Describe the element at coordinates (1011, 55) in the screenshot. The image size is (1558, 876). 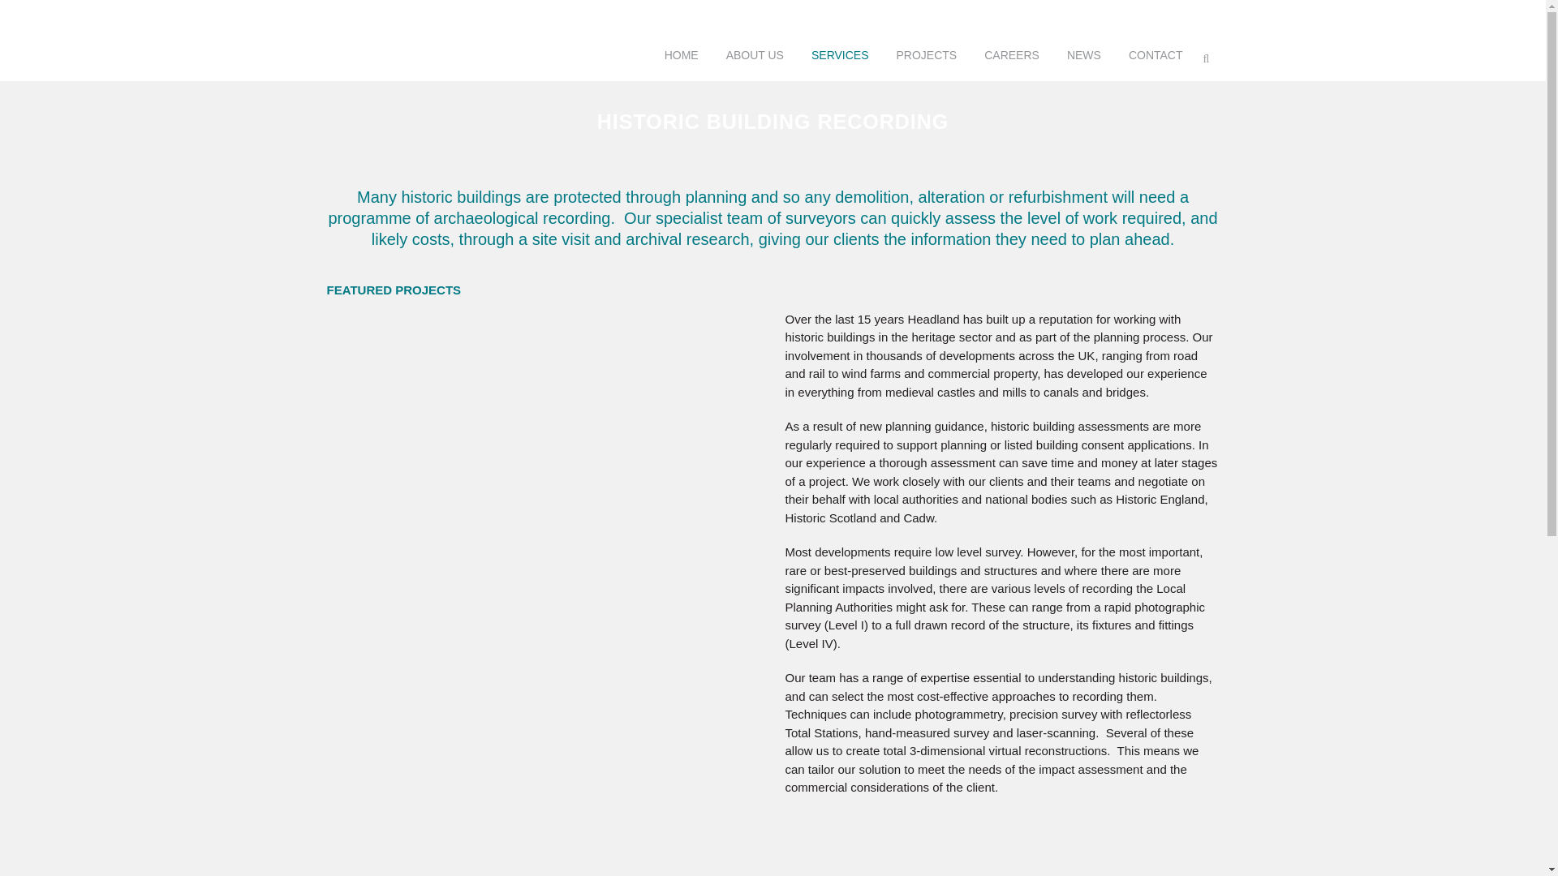
I see `CAREERS` at that location.